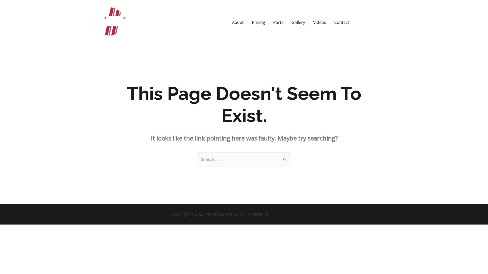 The width and height of the screenshot is (488, 274). I want to click on Search, so click(285, 157).